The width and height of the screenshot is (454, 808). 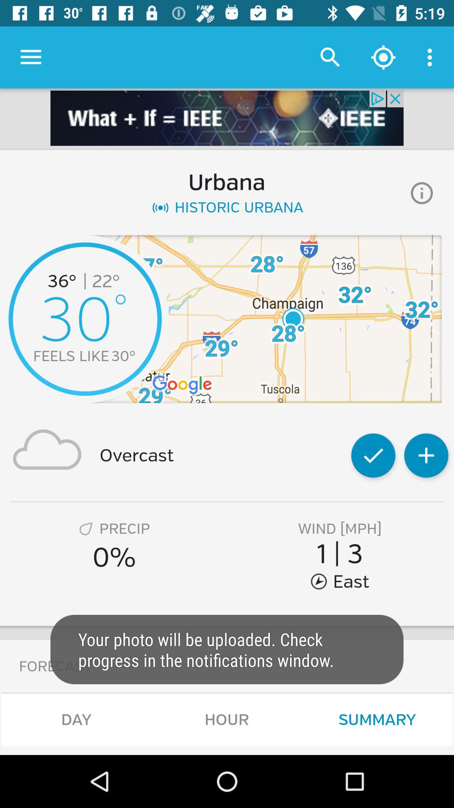 What do you see at coordinates (85, 319) in the screenshot?
I see `click the blue color circle above overcast option` at bounding box center [85, 319].